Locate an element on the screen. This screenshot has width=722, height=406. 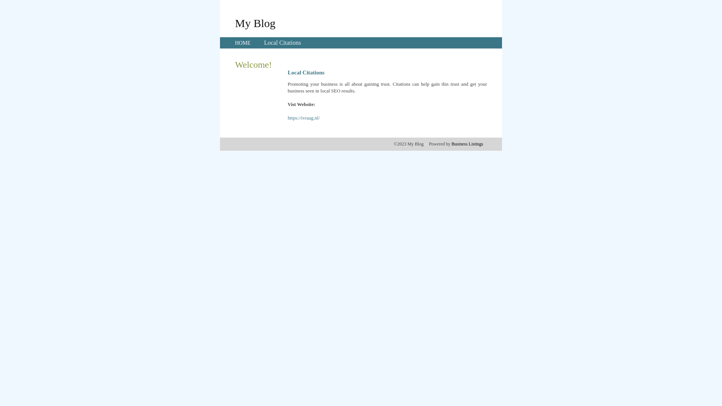
https://ivraag.nl/ is located at coordinates (304, 118).